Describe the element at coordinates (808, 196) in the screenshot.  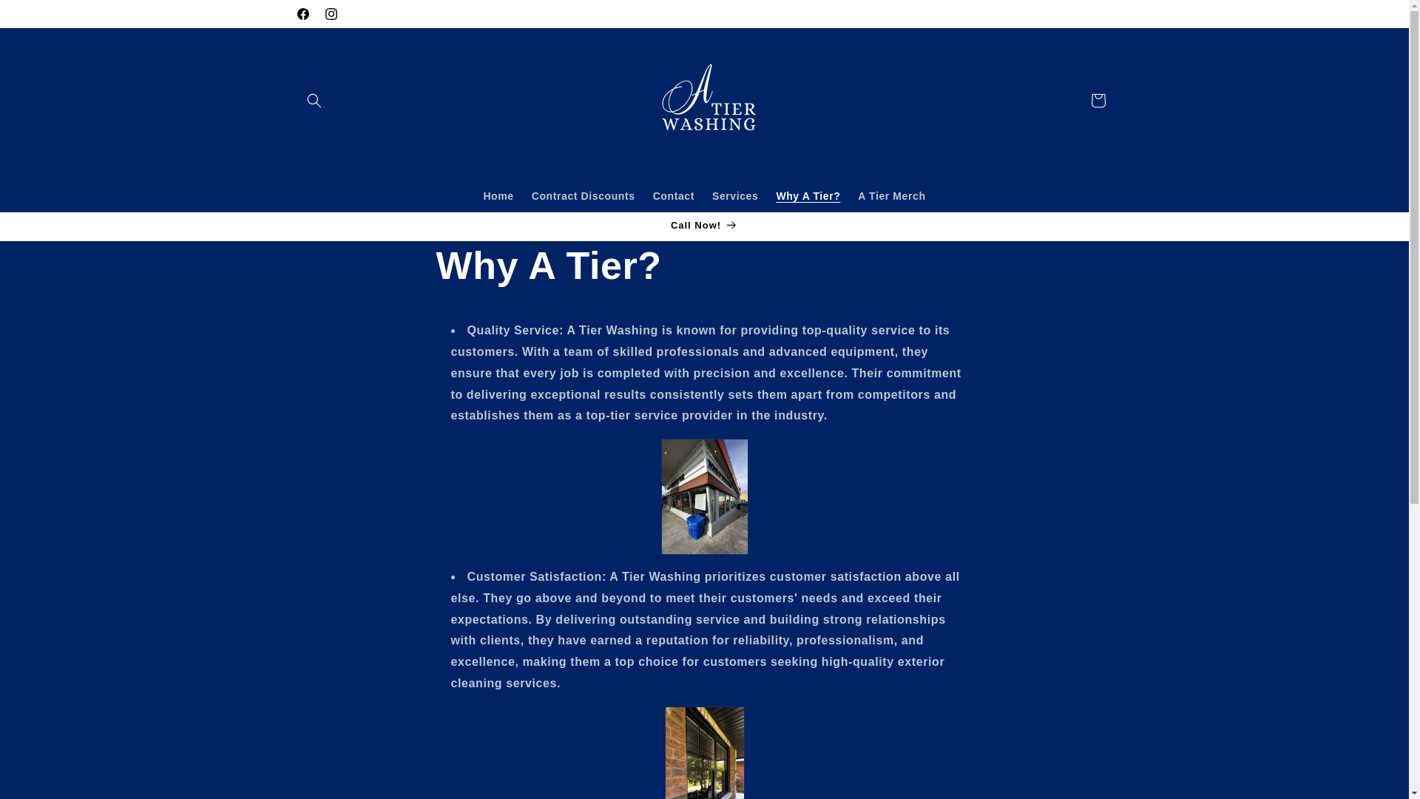
I see `Why A Tier?` at that location.